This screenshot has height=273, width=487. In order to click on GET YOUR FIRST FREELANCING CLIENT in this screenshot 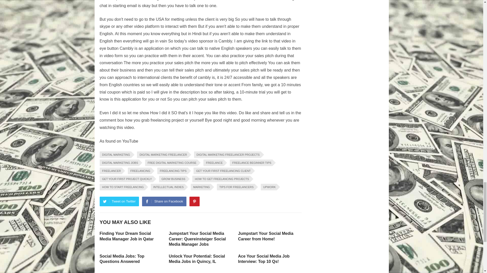, I will do `click(222, 171)`.